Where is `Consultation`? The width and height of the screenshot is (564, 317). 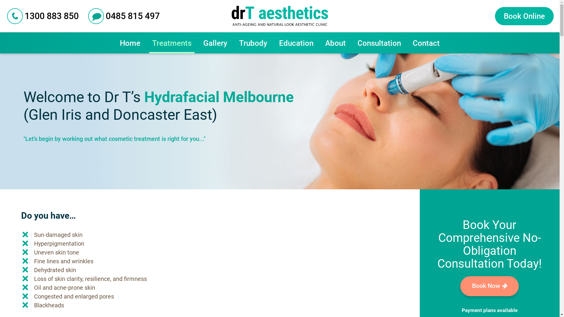 Consultation is located at coordinates (379, 43).